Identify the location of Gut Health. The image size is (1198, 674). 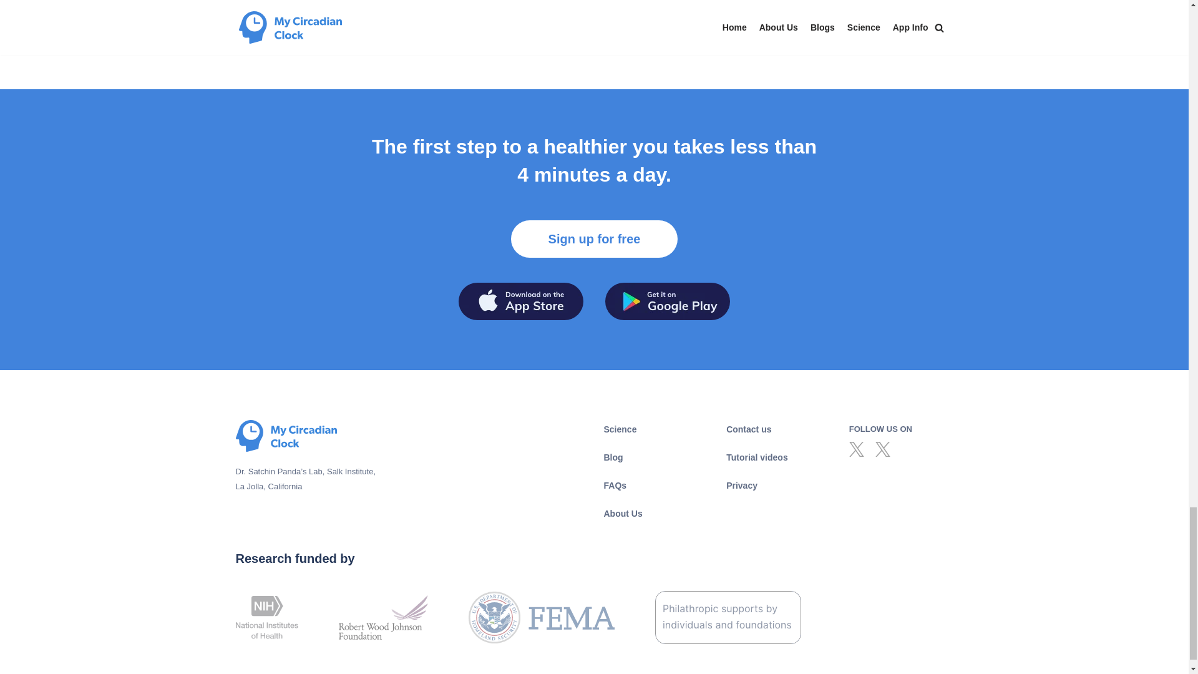
(356, 16).